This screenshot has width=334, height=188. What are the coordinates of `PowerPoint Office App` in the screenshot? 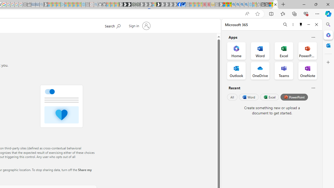 It's located at (307, 51).